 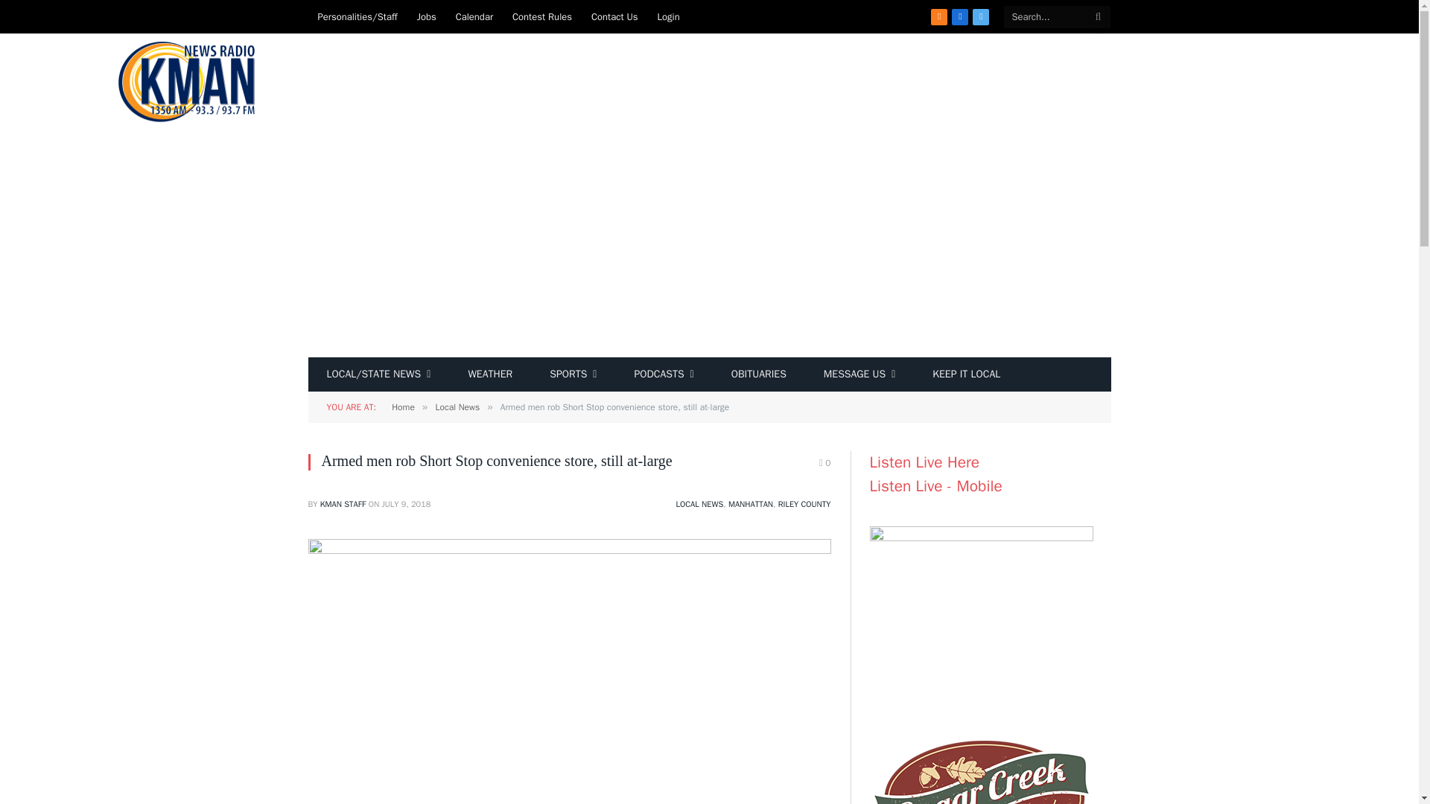 What do you see at coordinates (474, 16) in the screenshot?
I see `Calendar` at bounding box center [474, 16].